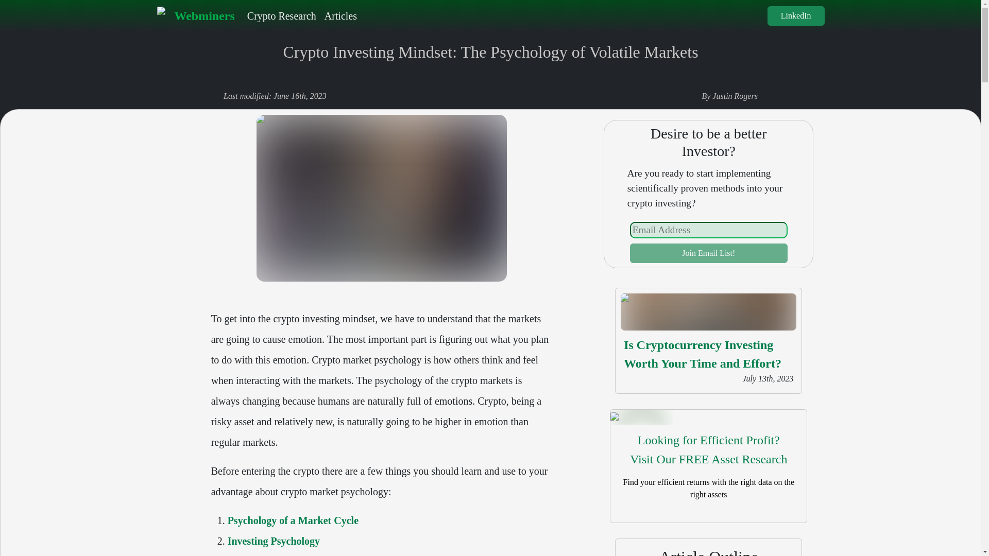  What do you see at coordinates (709, 253) in the screenshot?
I see `Join Email List!` at bounding box center [709, 253].